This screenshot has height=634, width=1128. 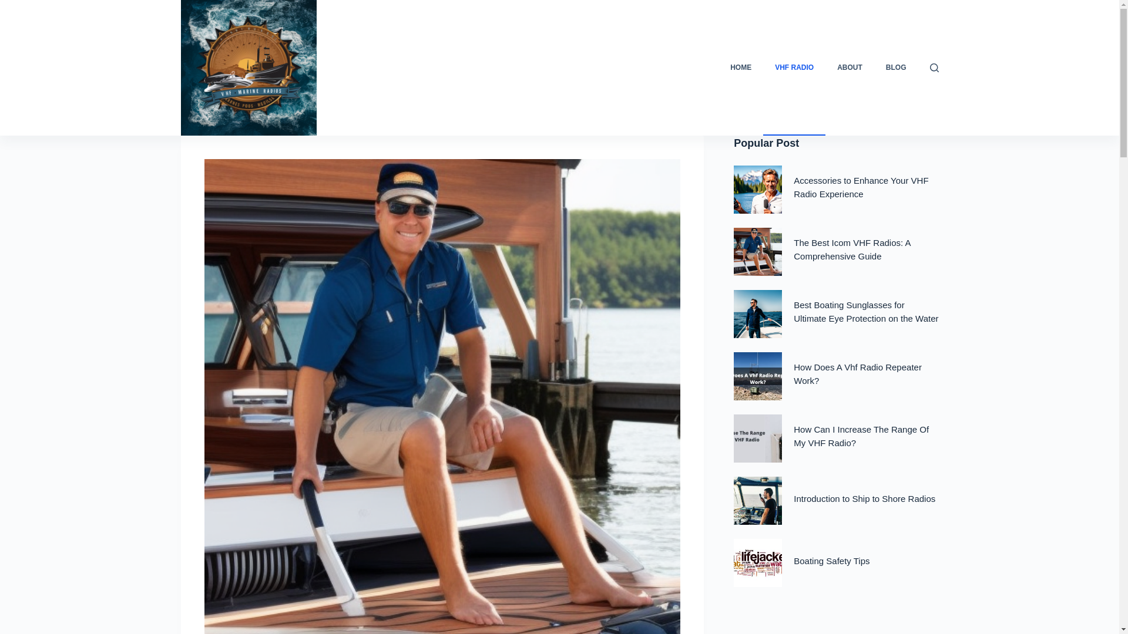 What do you see at coordinates (741, 68) in the screenshot?
I see `HOME` at bounding box center [741, 68].